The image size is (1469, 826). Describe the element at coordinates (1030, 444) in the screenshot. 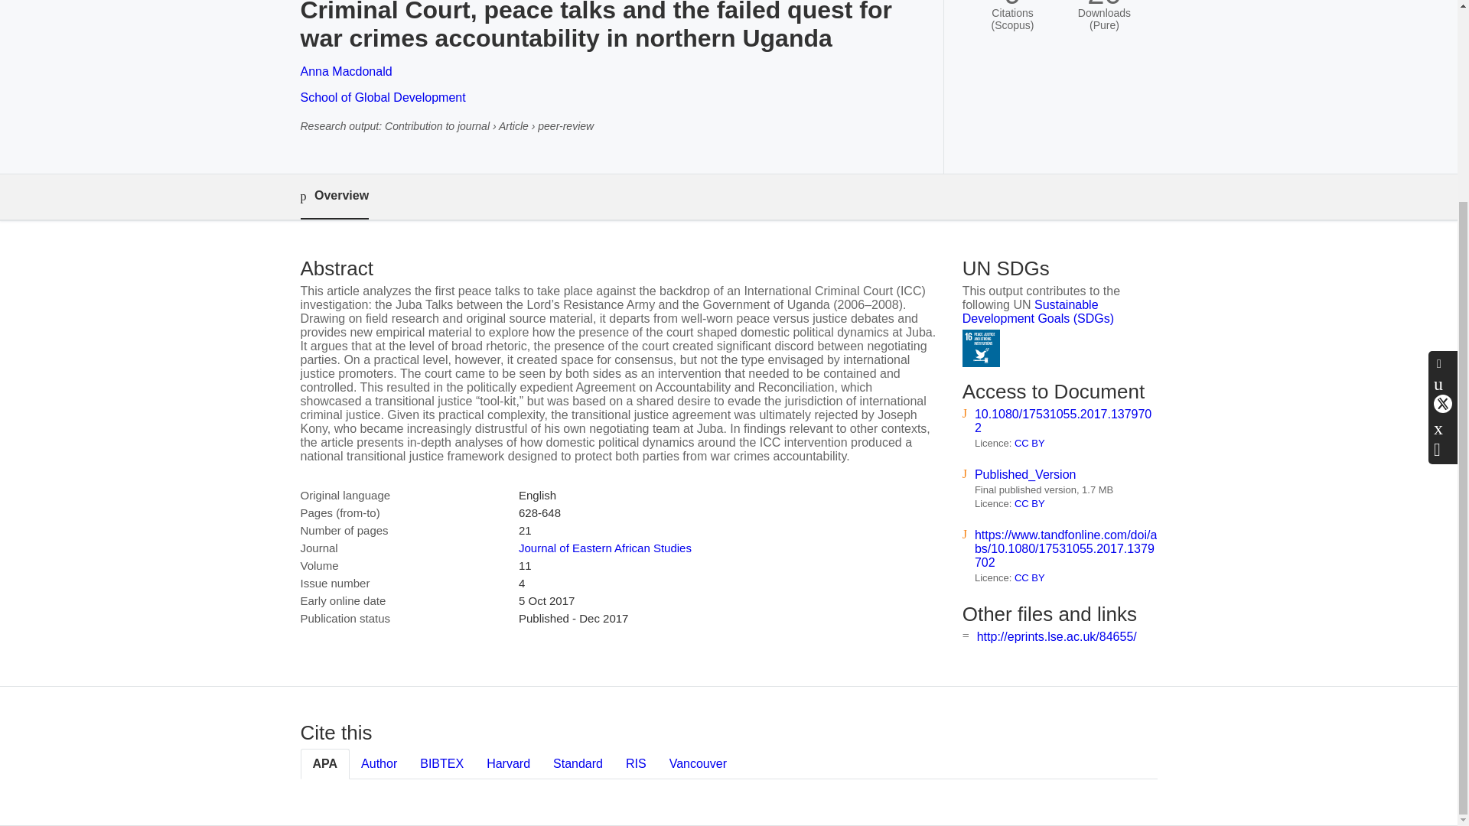

I see `CC BY` at that location.